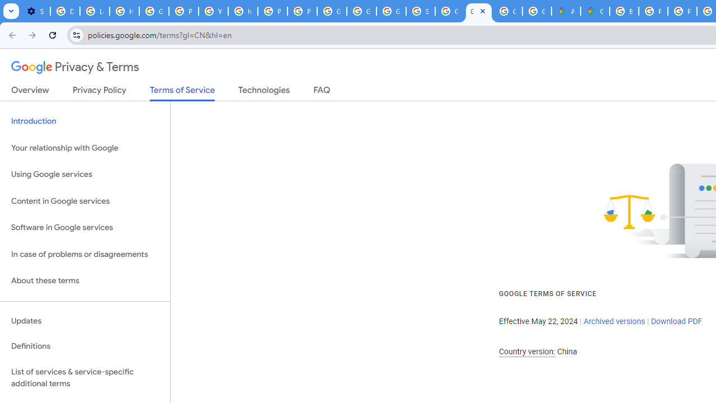 This screenshot has height=403, width=716. Describe the element at coordinates (272, 11) in the screenshot. I see `Privacy Help Center - Policies Help` at that location.